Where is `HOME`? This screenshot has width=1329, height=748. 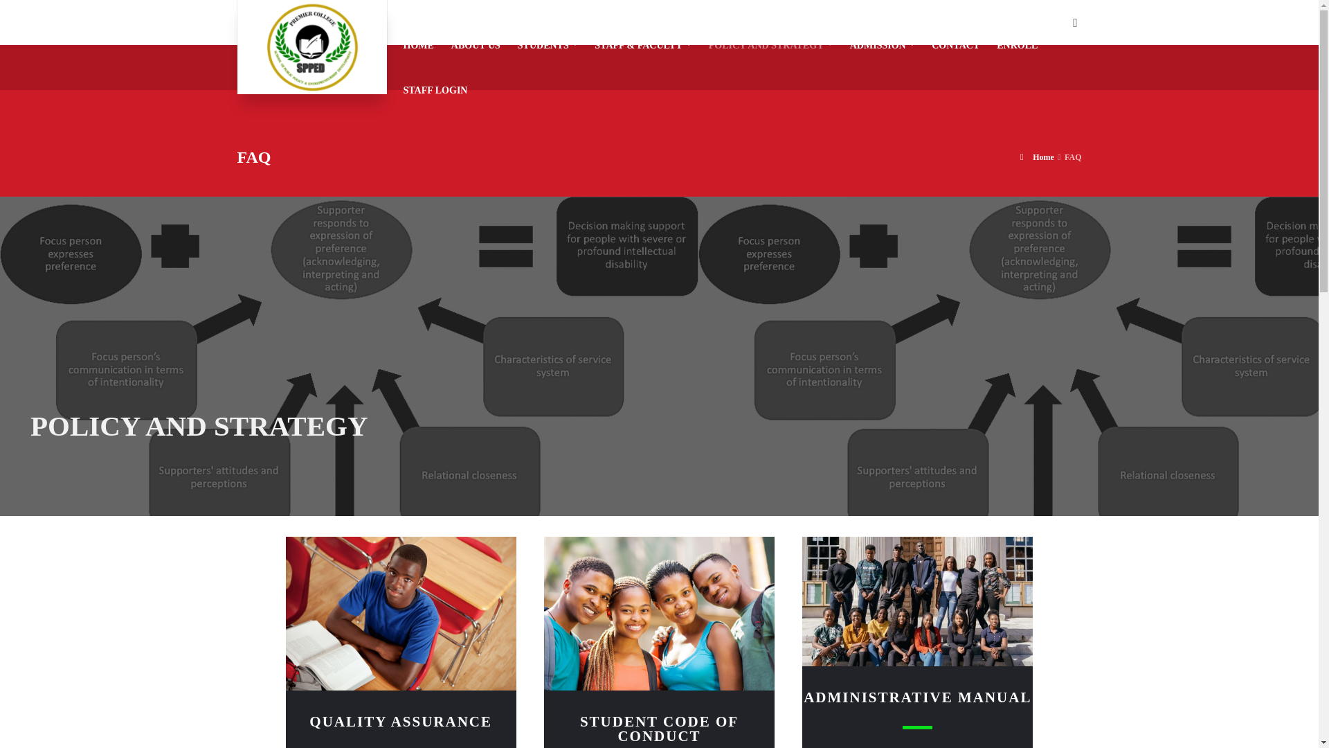 HOME is located at coordinates (418, 44).